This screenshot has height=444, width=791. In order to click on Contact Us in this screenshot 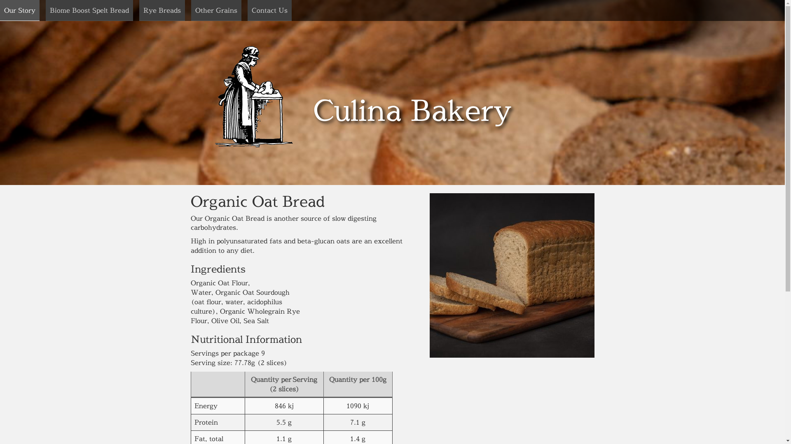, I will do `click(269, 11)`.